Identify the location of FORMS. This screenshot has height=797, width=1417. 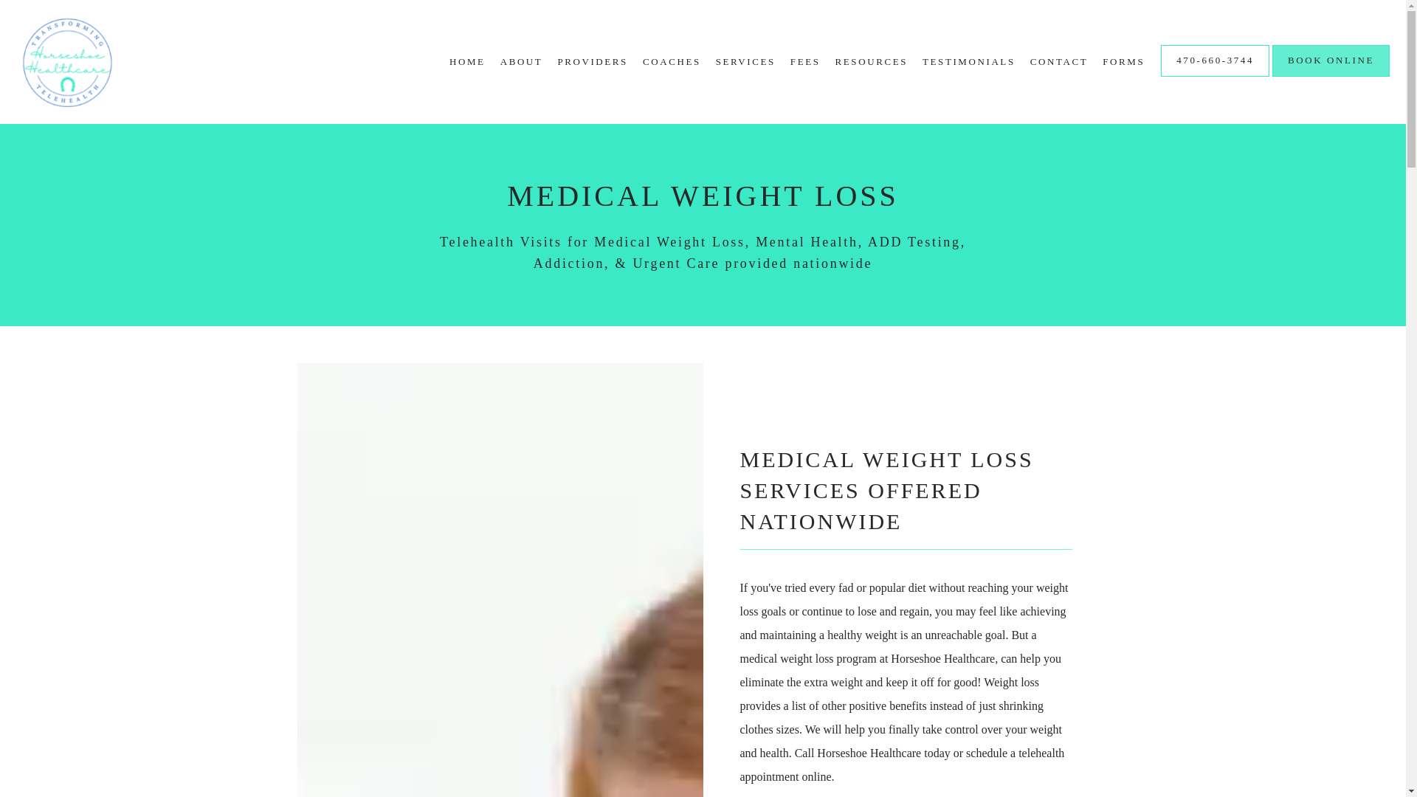
(1123, 61).